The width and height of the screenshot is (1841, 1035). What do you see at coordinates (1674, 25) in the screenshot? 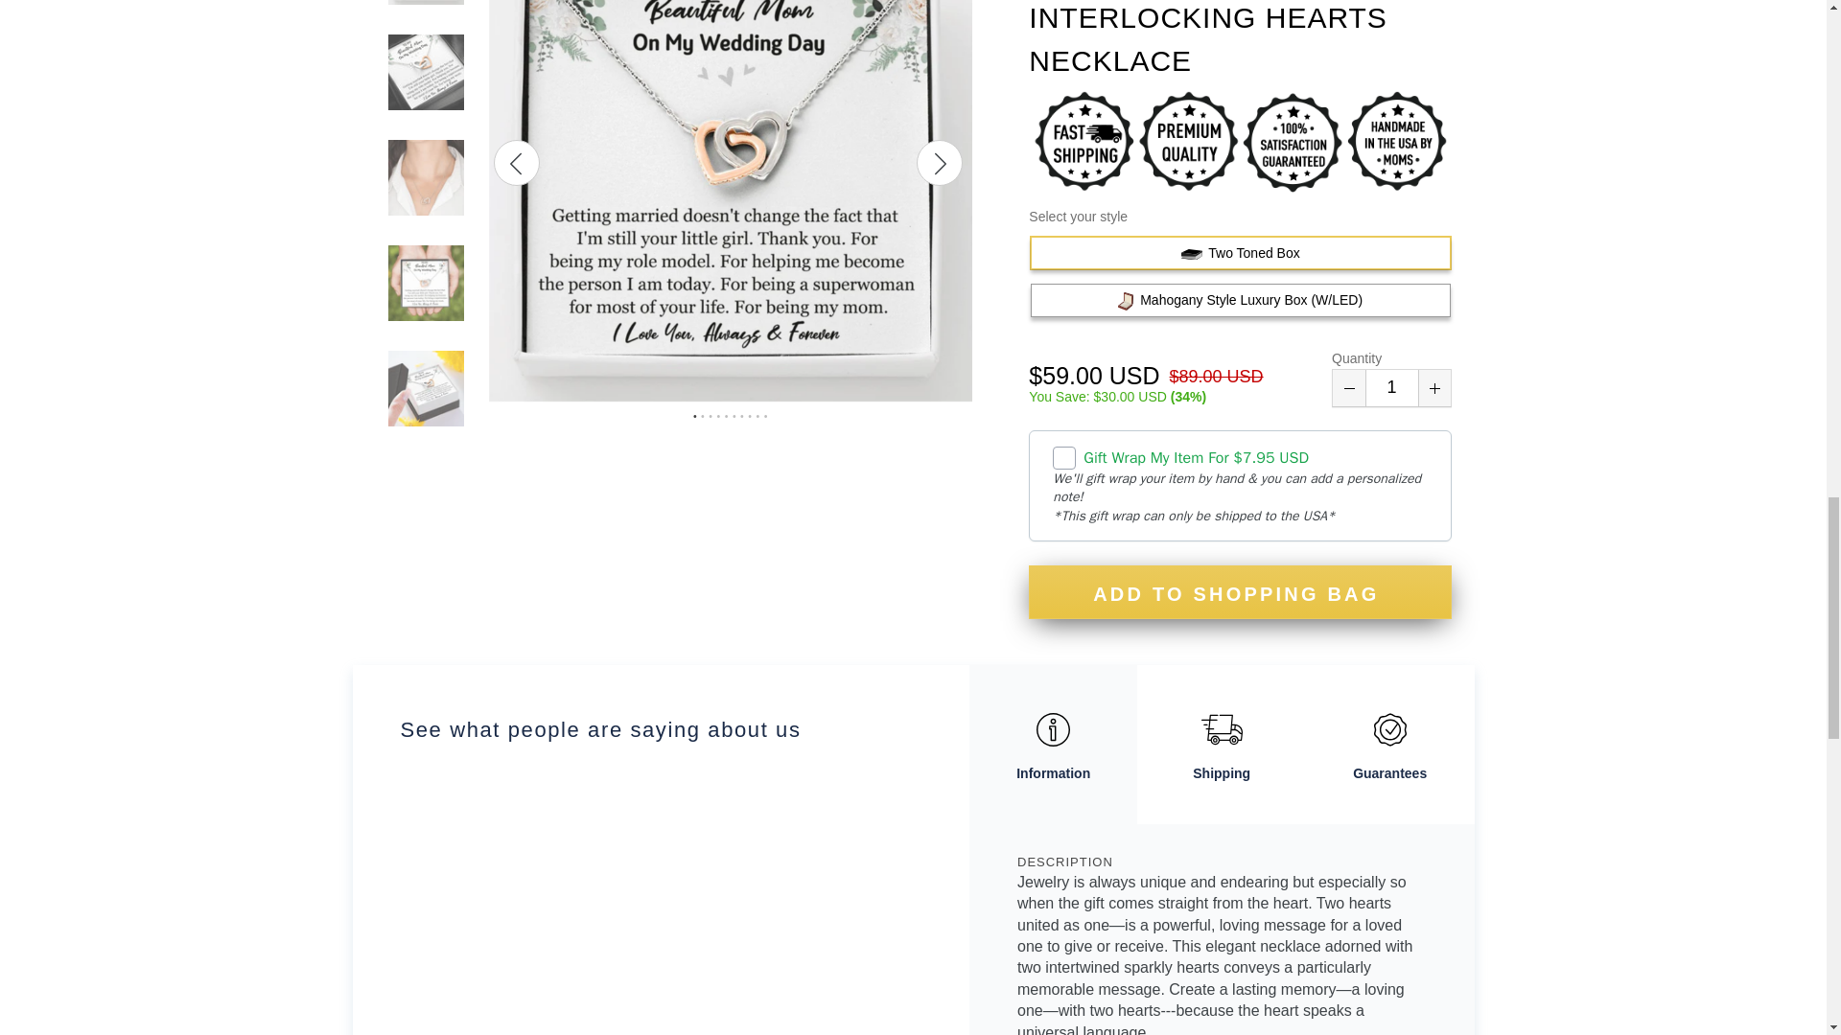
I see `JPY` at bounding box center [1674, 25].